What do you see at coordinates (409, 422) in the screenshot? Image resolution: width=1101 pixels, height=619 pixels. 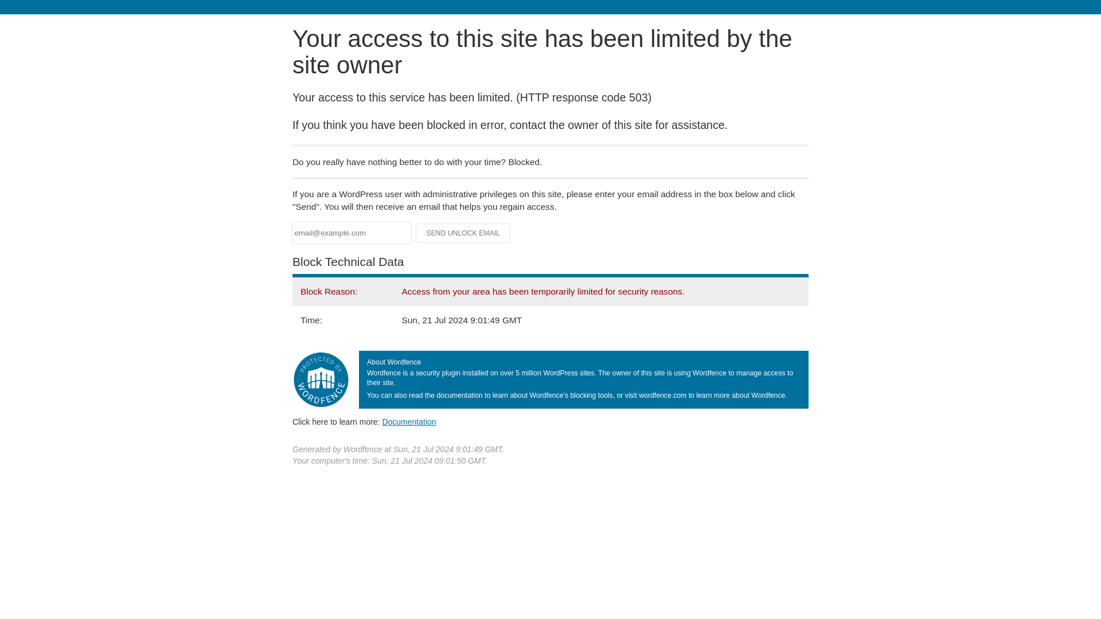 I see `Documentation` at bounding box center [409, 422].